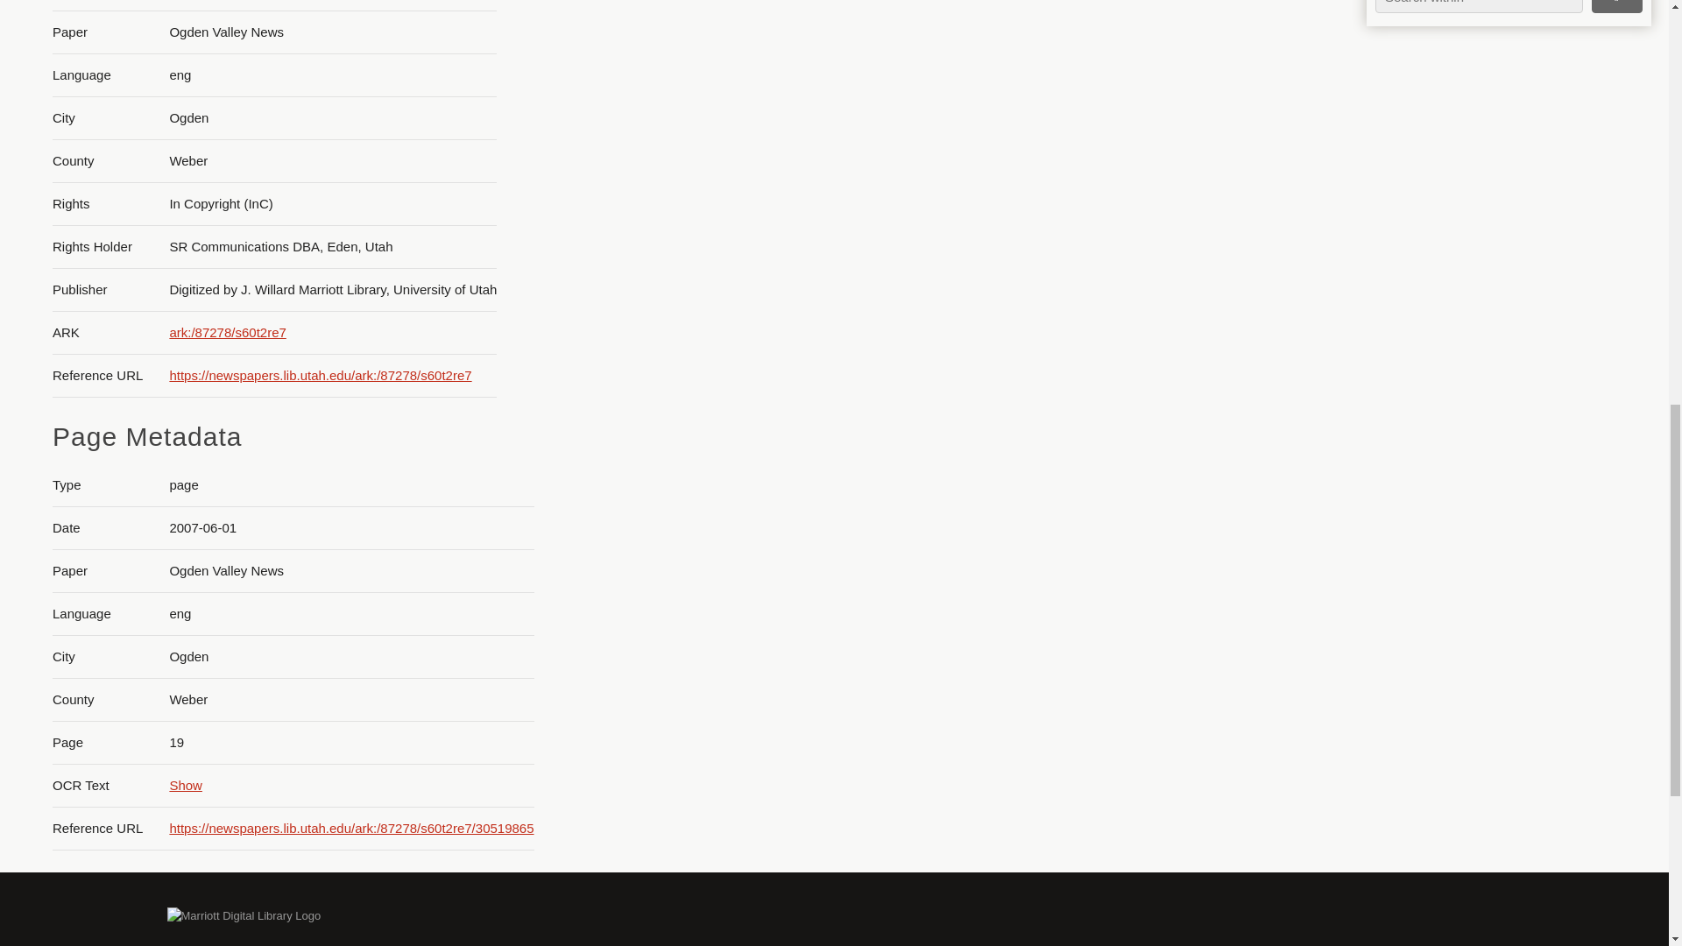 This screenshot has height=946, width=1682. Describe the element at coordinates (1502, 215) in the screenshot. I see `Page 8` at that location.